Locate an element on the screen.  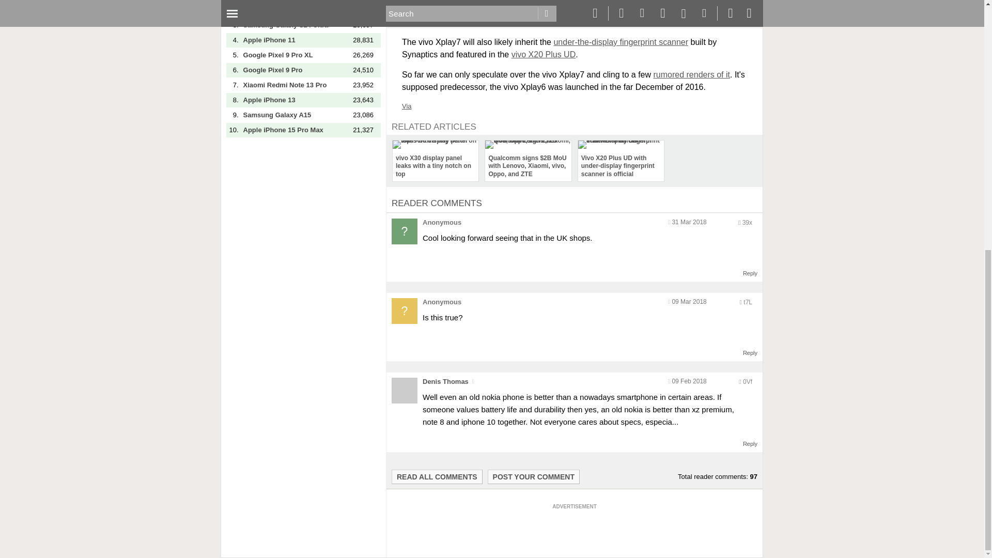
Reply to this post is located at coordinates (750, 273).